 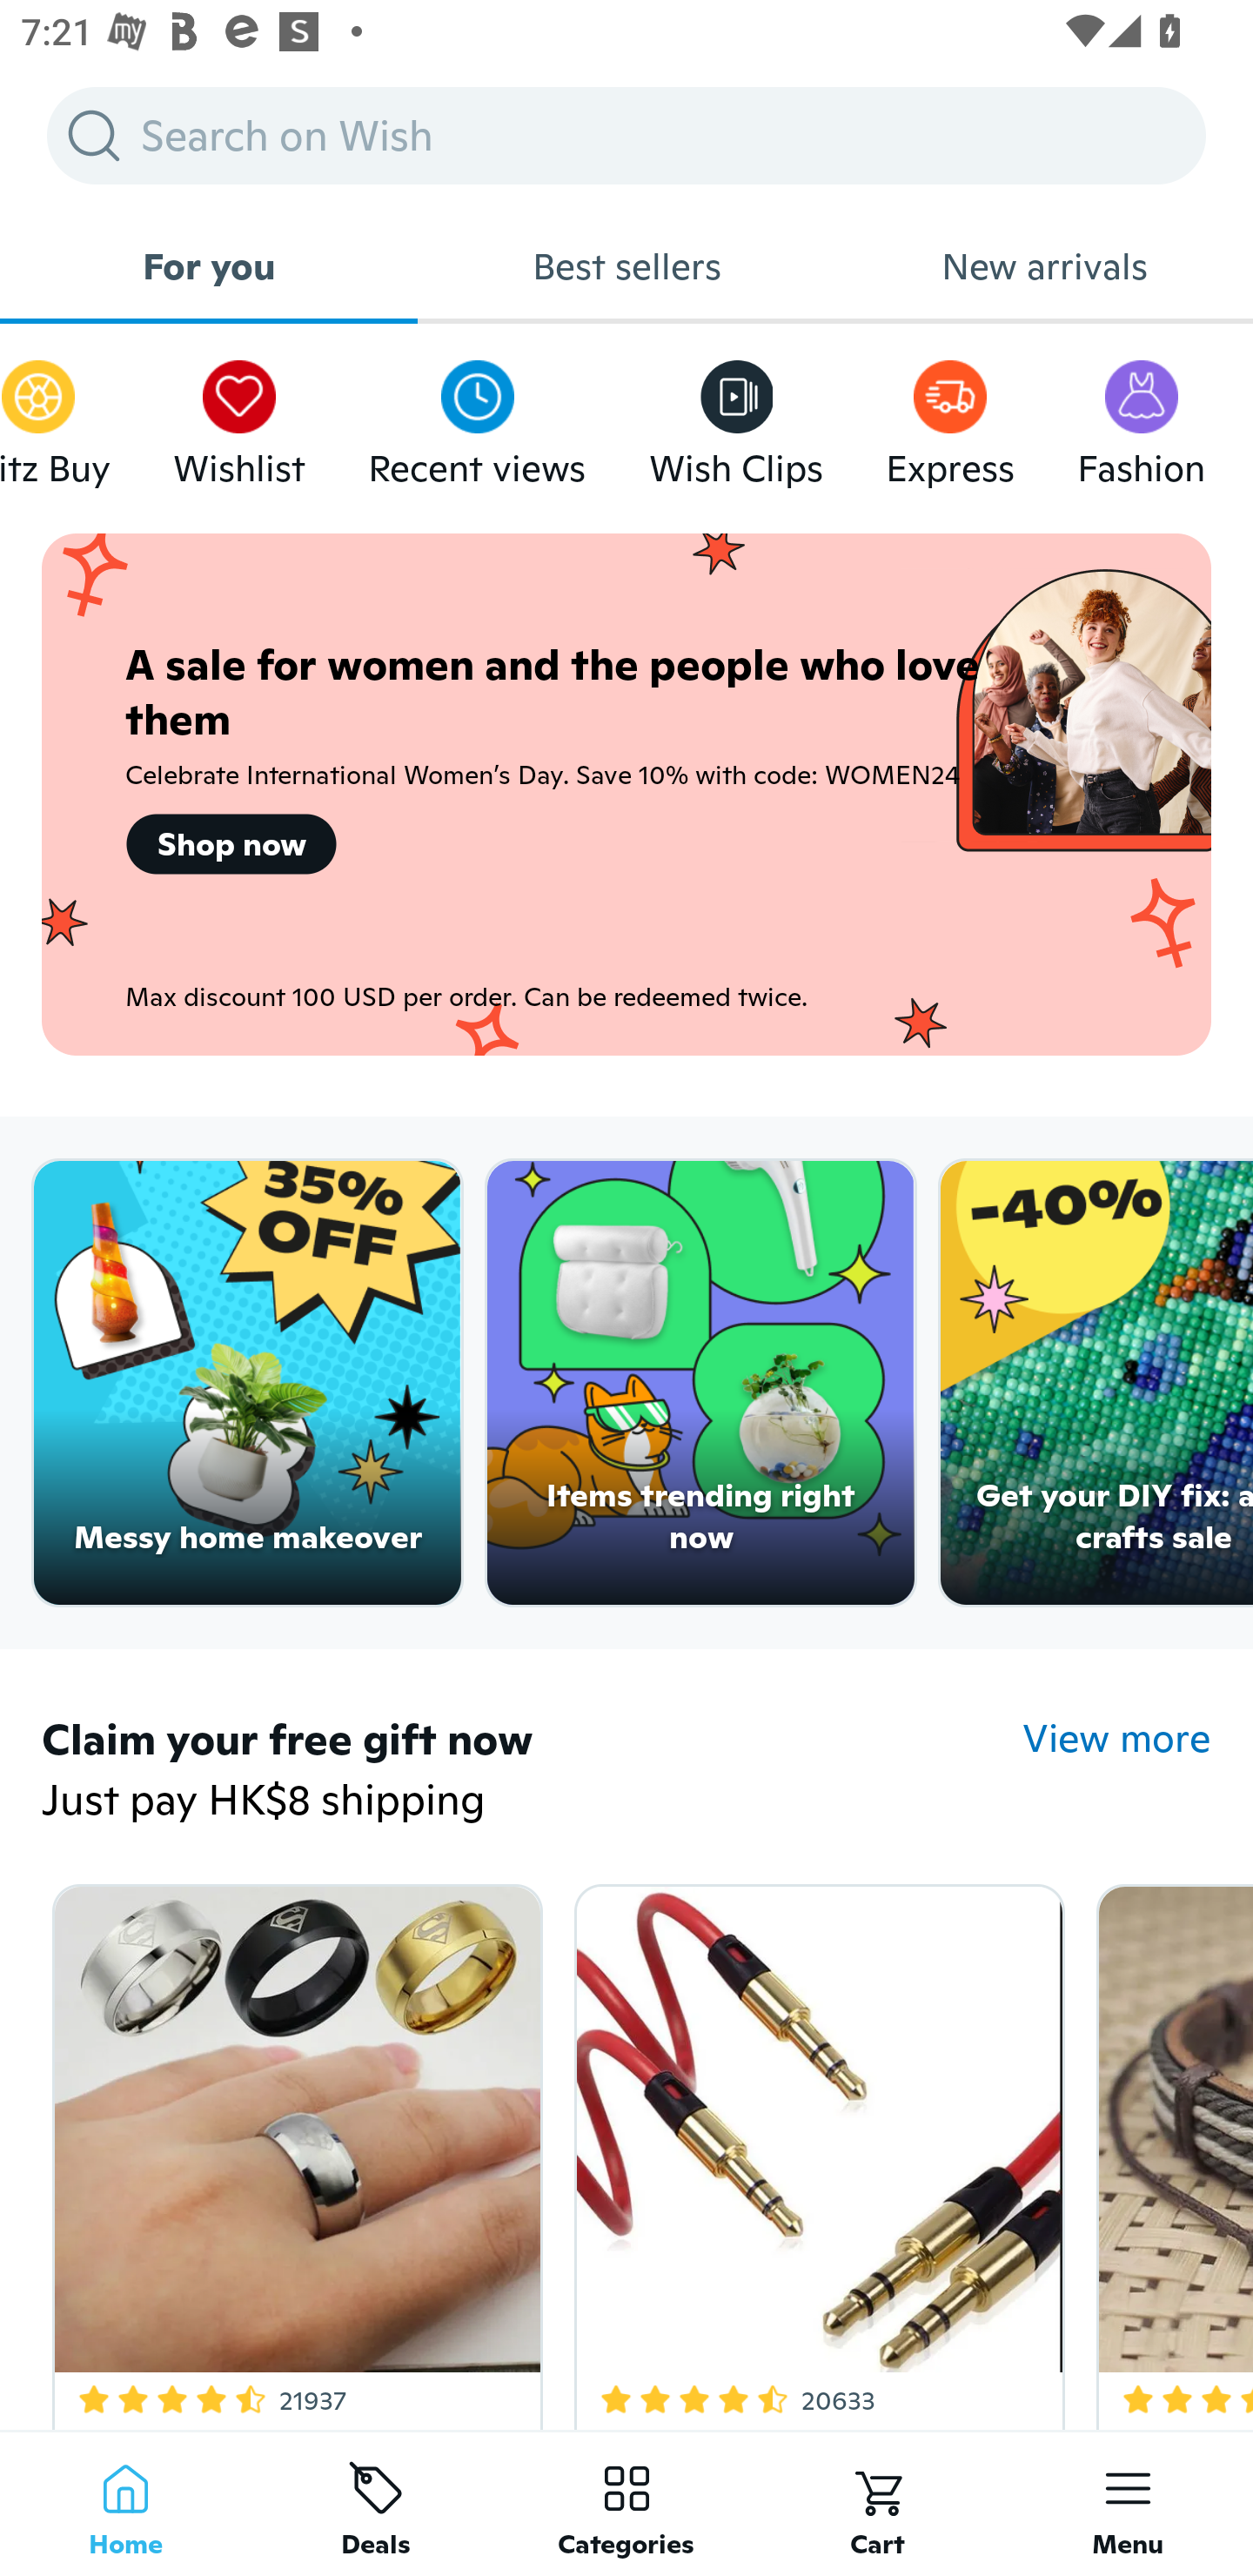 I want to click on Search on Wish, so click(x=626, y=135).